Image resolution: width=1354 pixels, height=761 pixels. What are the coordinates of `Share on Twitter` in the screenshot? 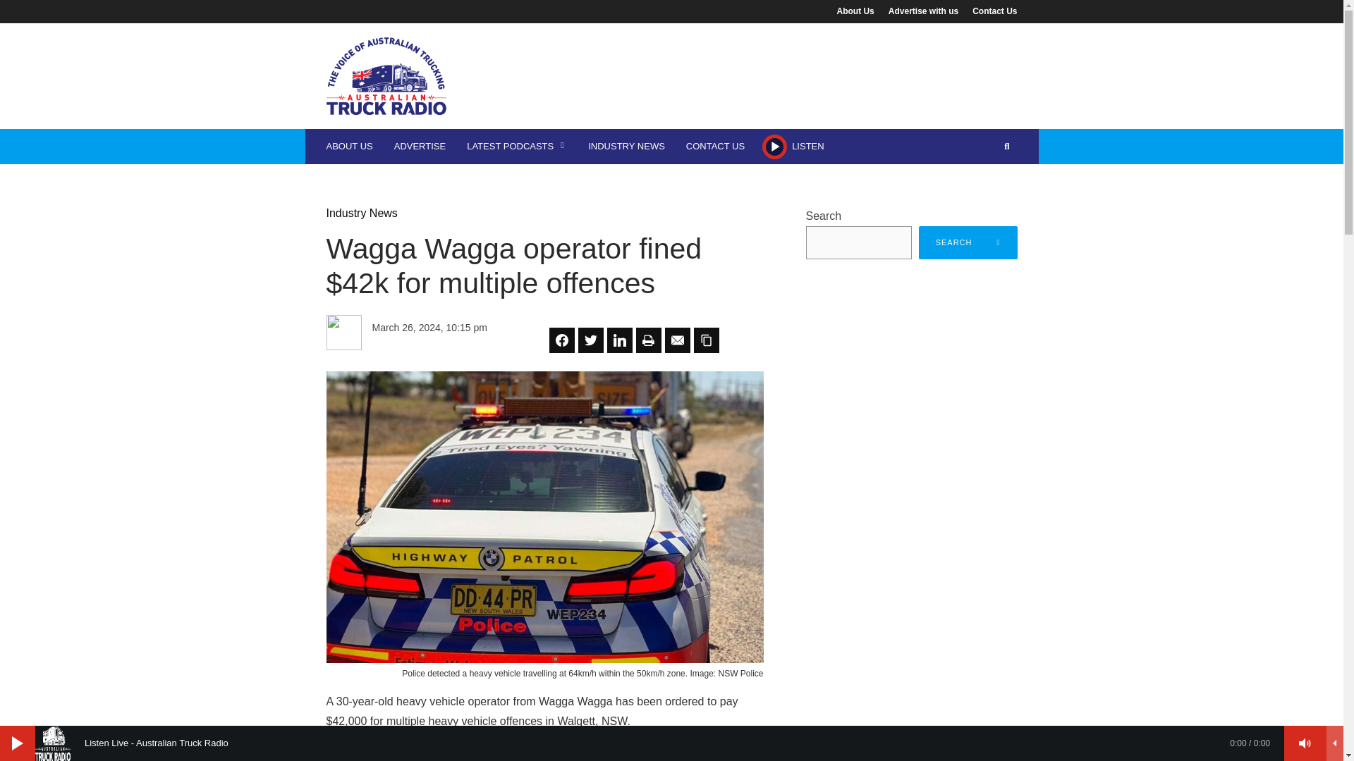 It's located at (591, 340).